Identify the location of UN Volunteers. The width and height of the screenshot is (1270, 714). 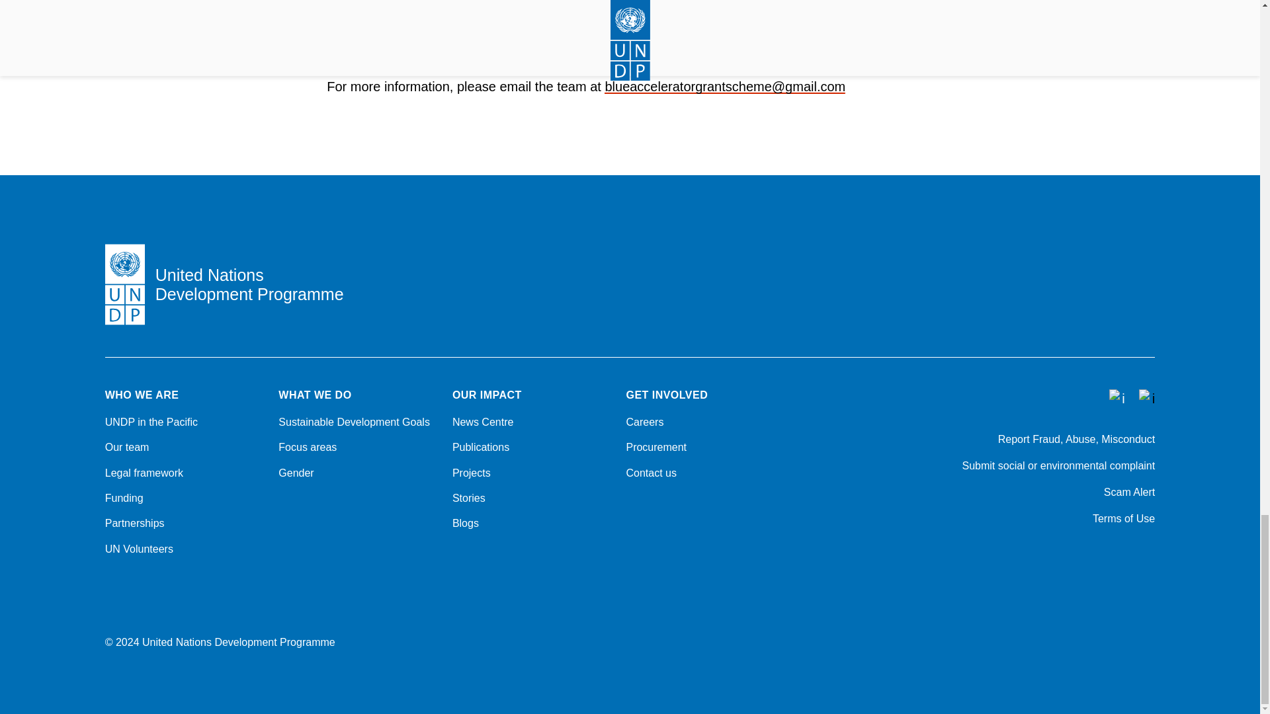
(184, 549).